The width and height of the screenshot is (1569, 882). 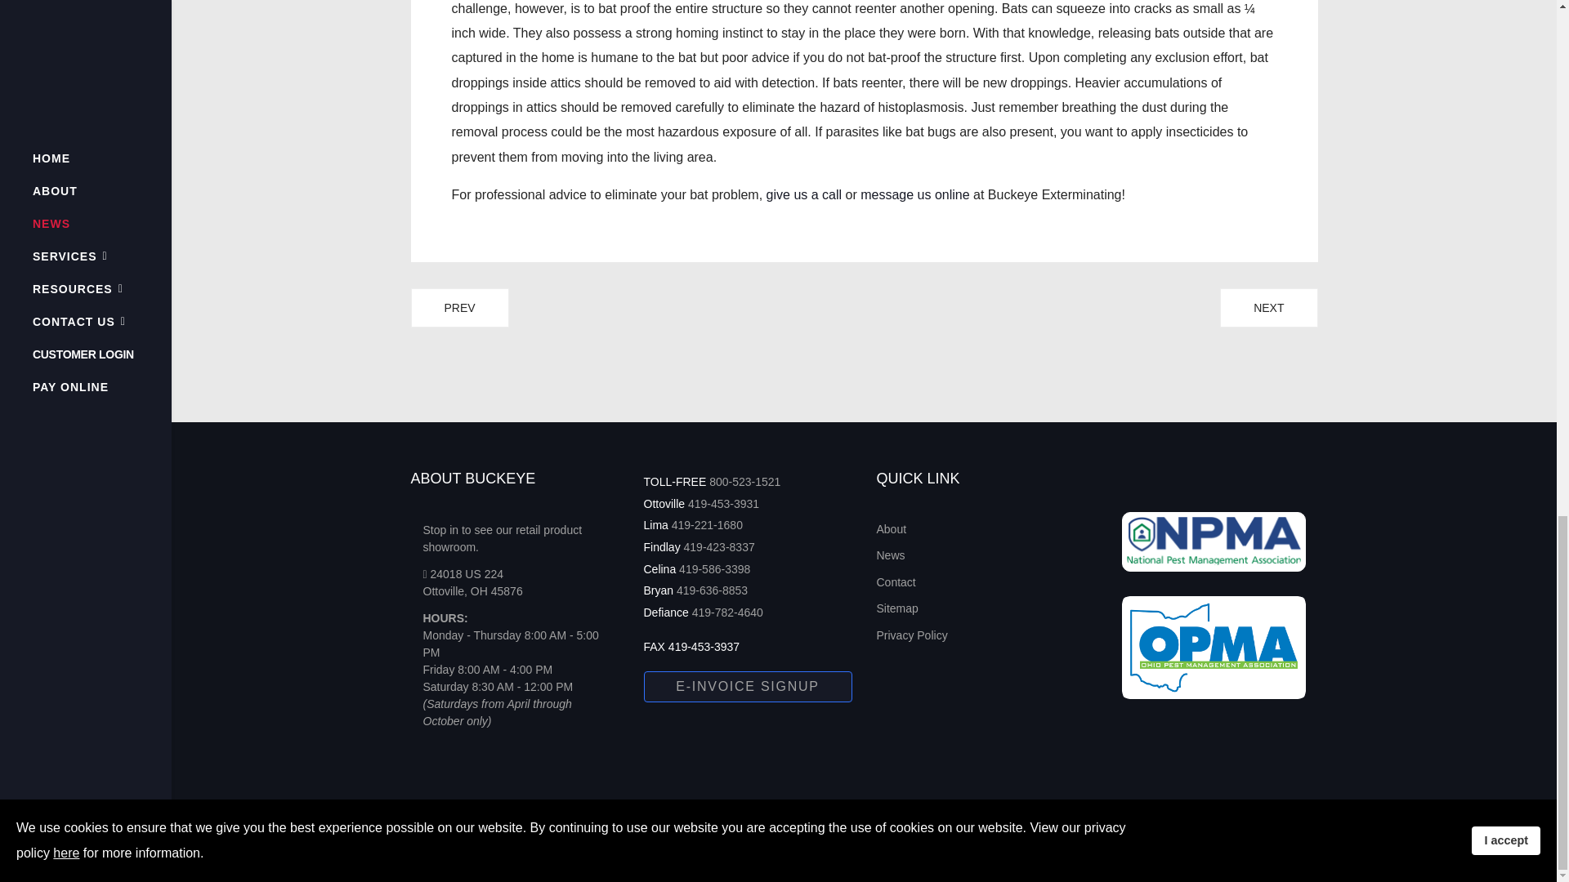 What do you see at coordinates (712, 590) in the screenshot?
I see `419-636-8853` at bounding box center [712, 590].